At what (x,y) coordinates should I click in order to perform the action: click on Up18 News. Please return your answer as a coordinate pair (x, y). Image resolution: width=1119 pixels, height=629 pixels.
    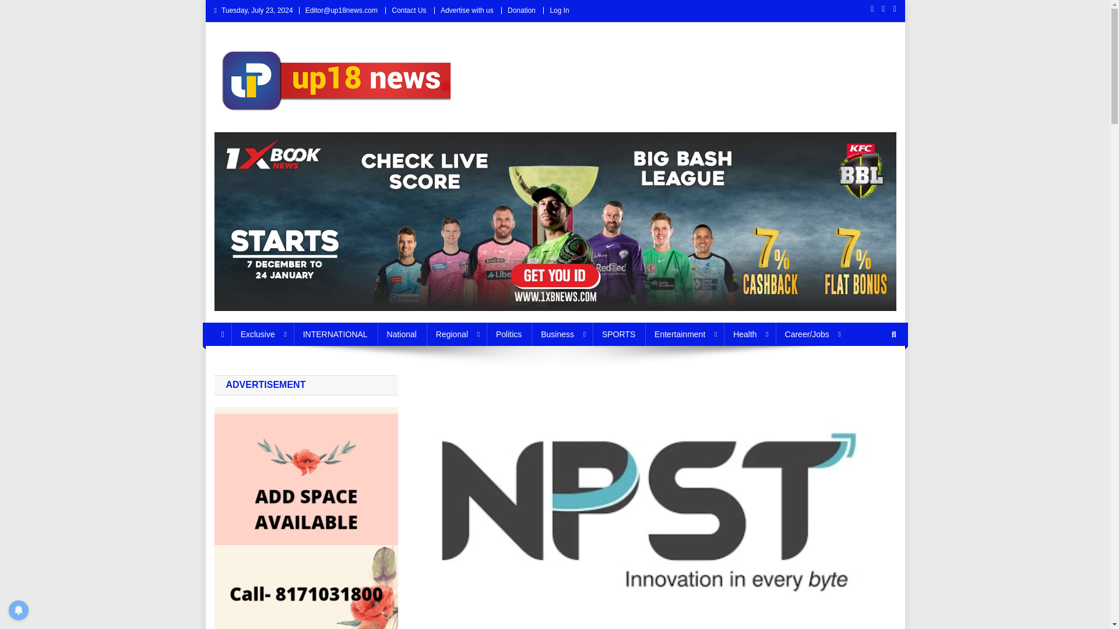
    Looking at the image, I should click on (265, 132).